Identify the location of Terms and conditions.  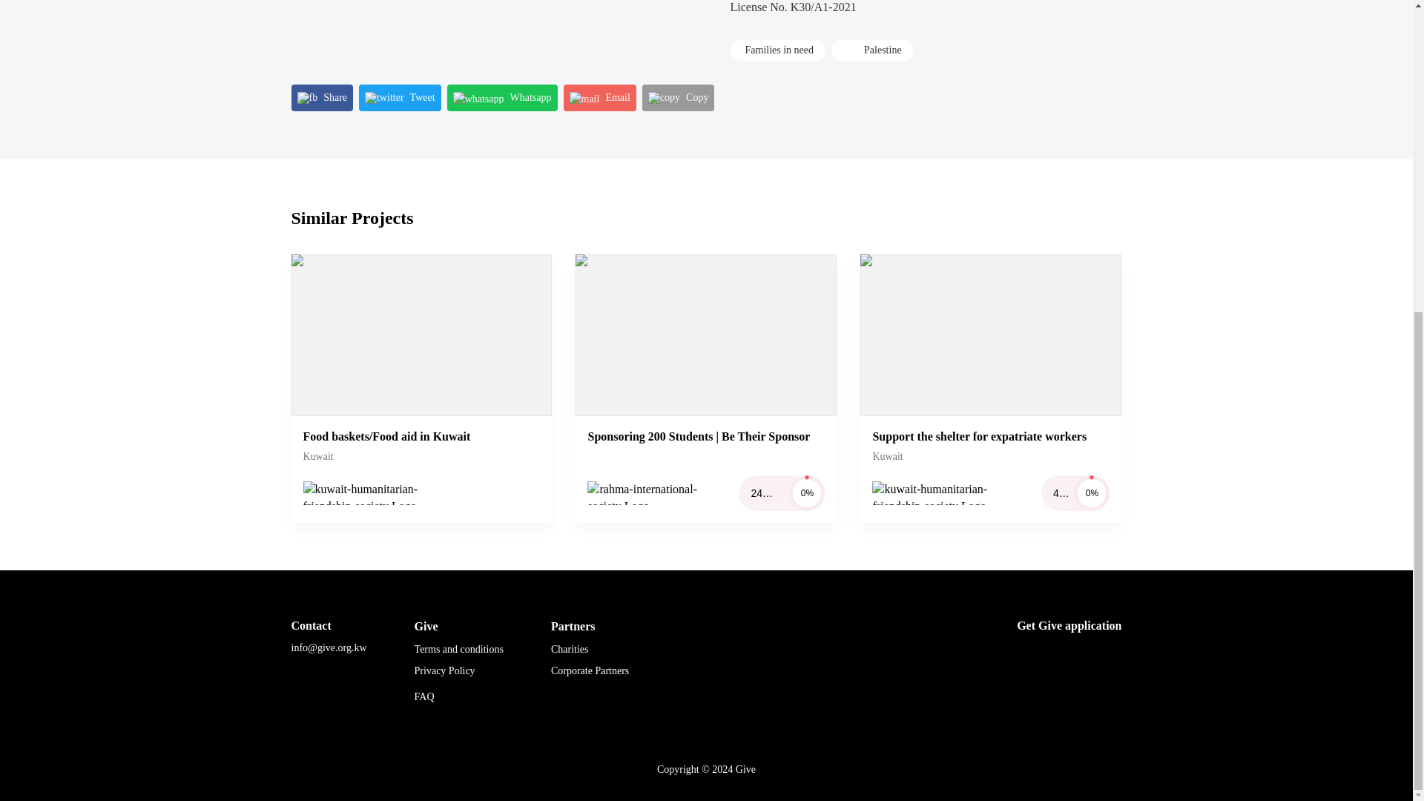
(458, 650).